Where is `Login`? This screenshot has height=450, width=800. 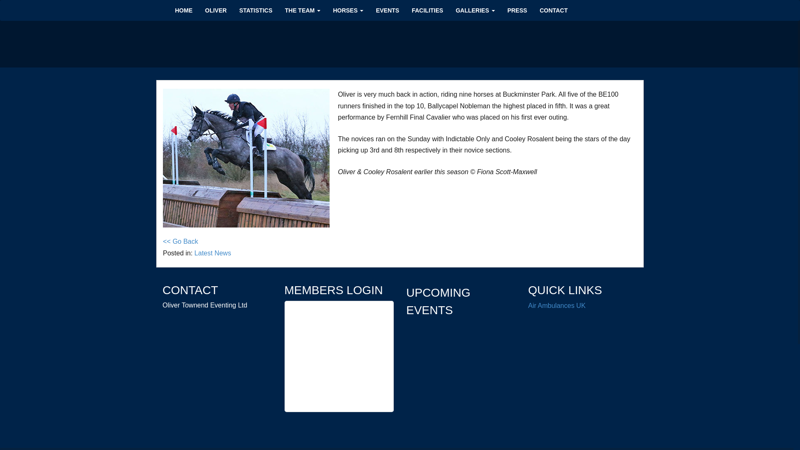 Login is located at coordinates (339, 382).